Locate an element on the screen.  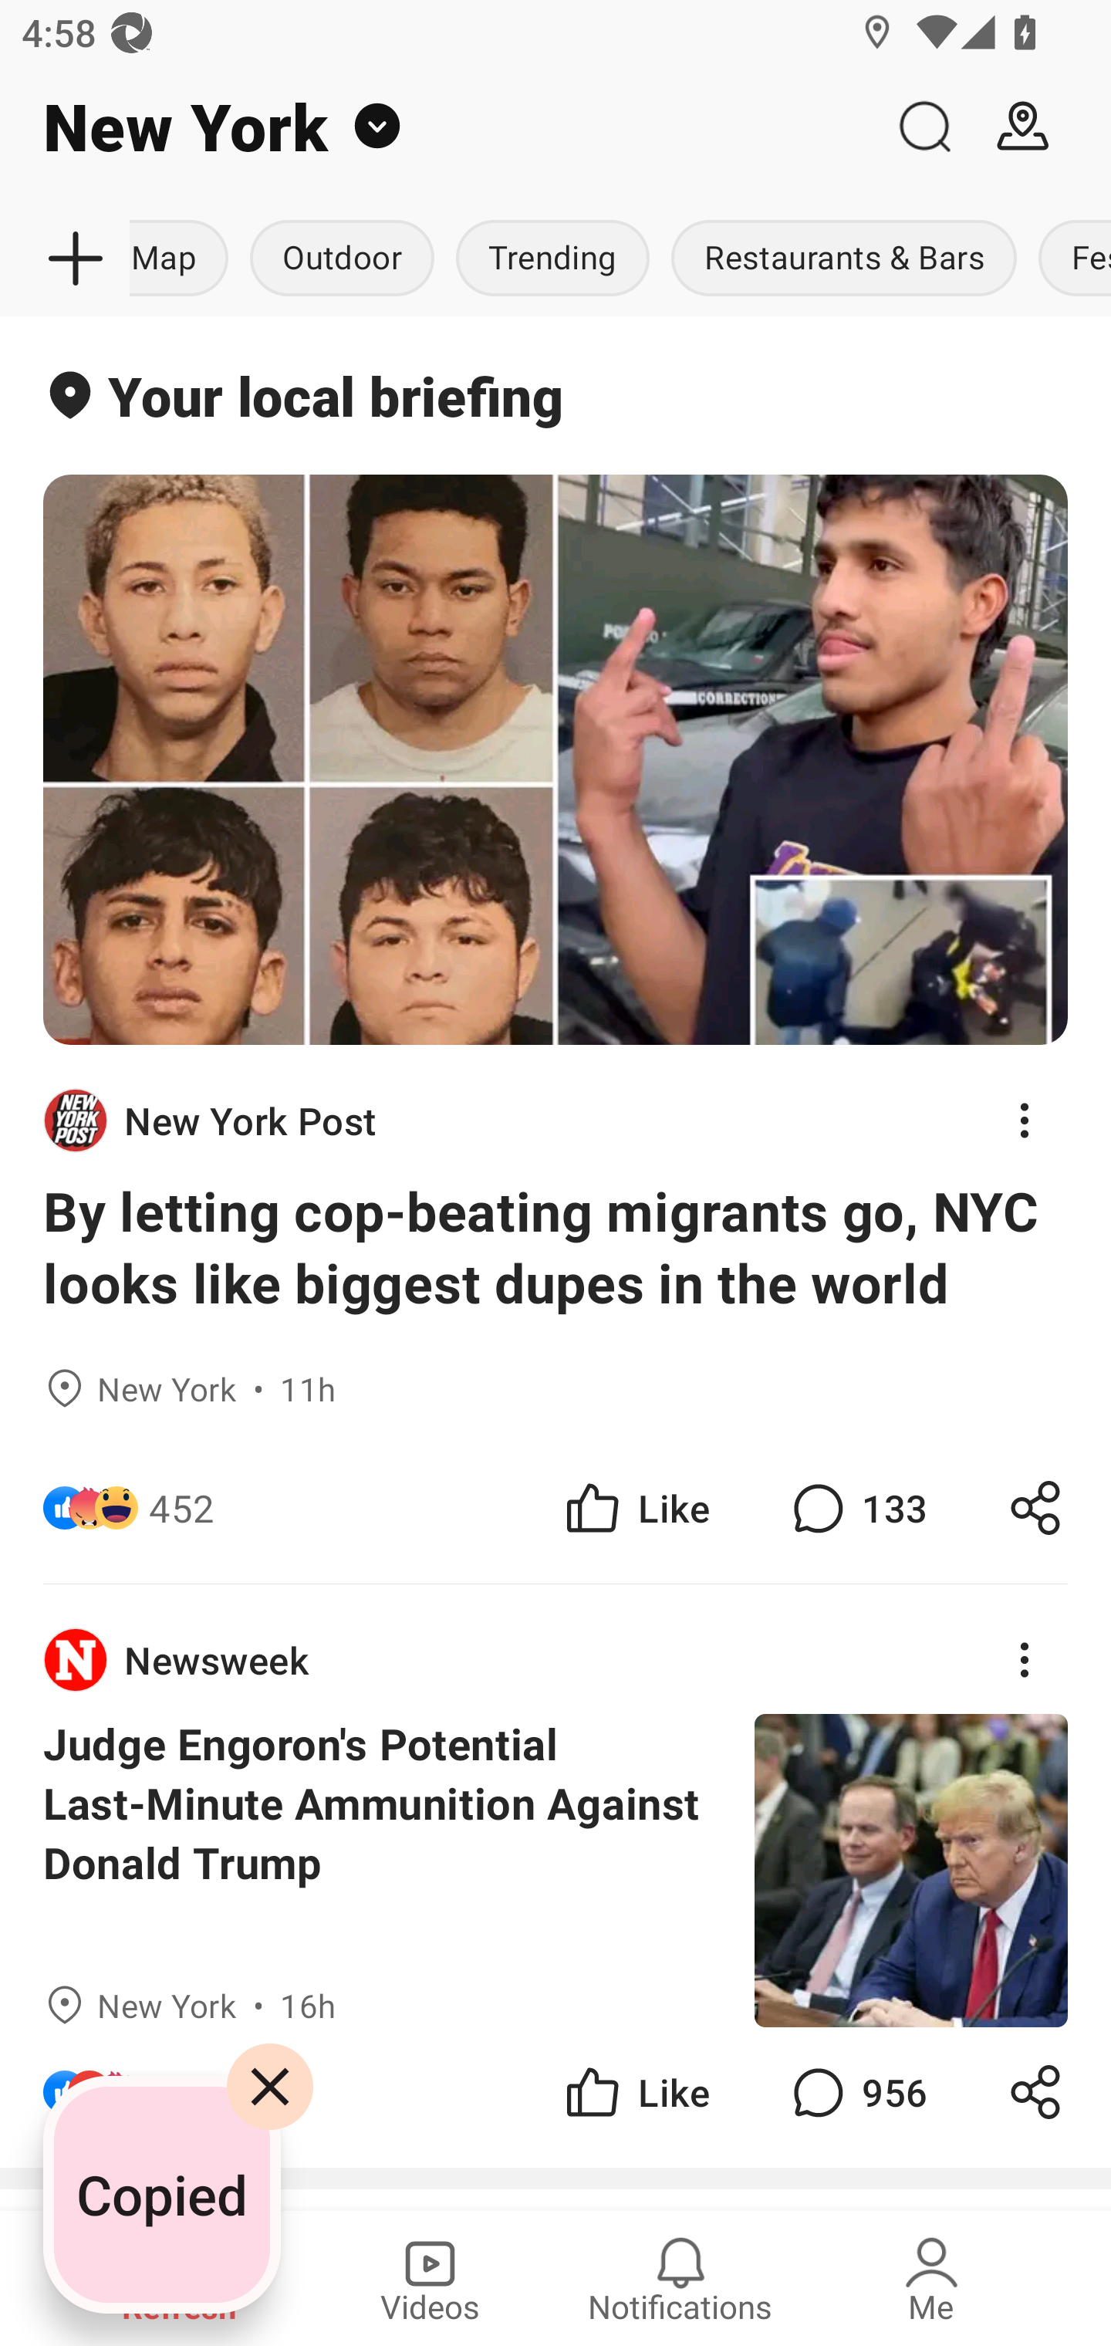
Notifications is located at coordinates (680, 2278).